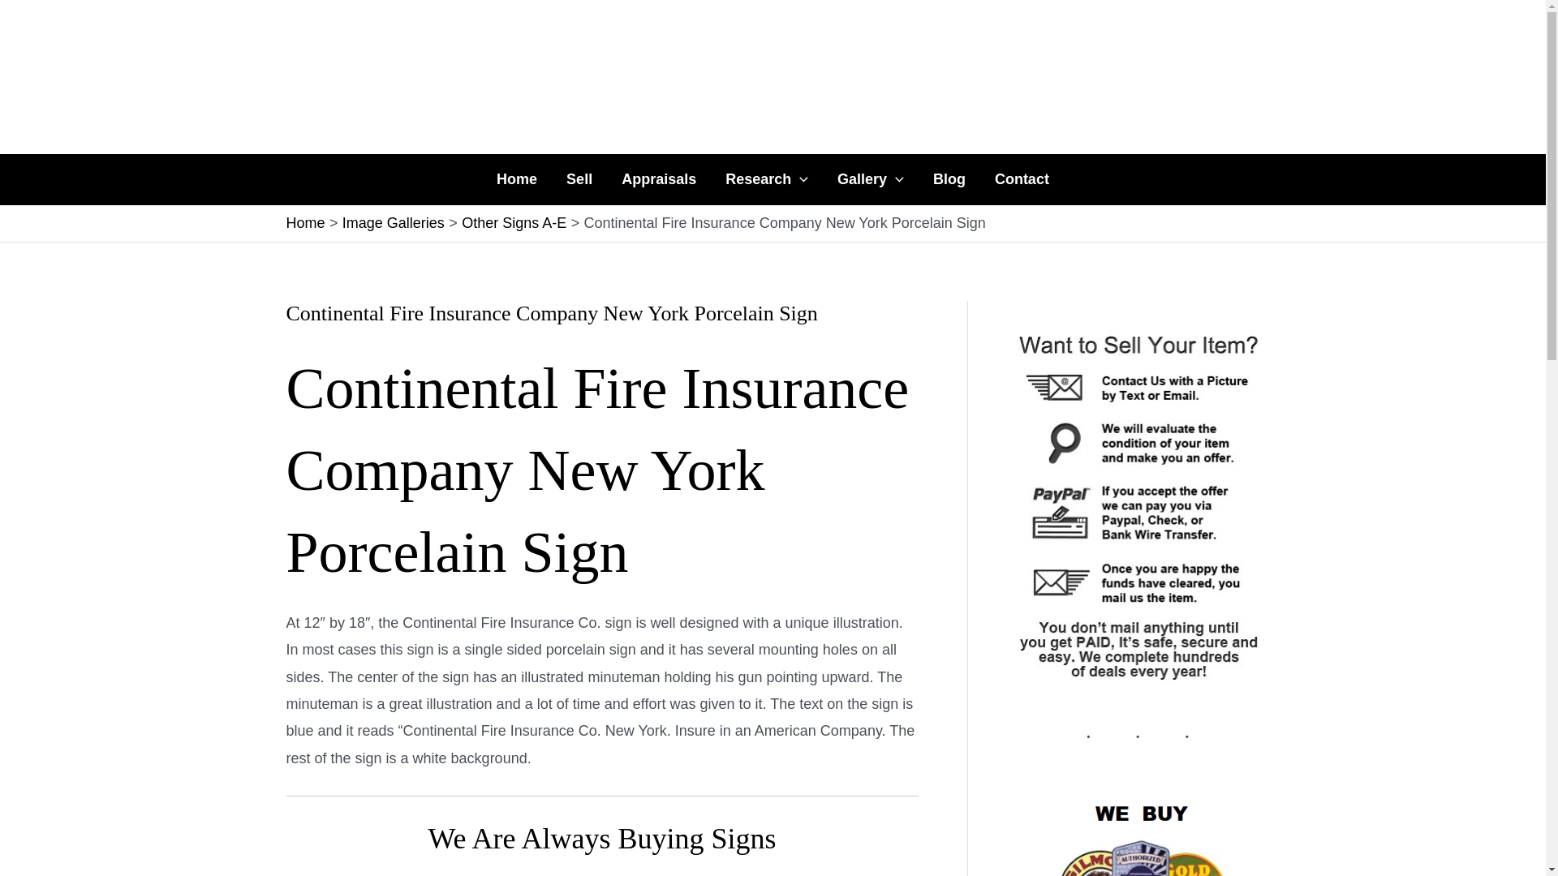 The image size is (1558, 876). What do you see at coordinates (949, 179) in the screenshot?
I see `Blog` at bounding box center [949, 179].